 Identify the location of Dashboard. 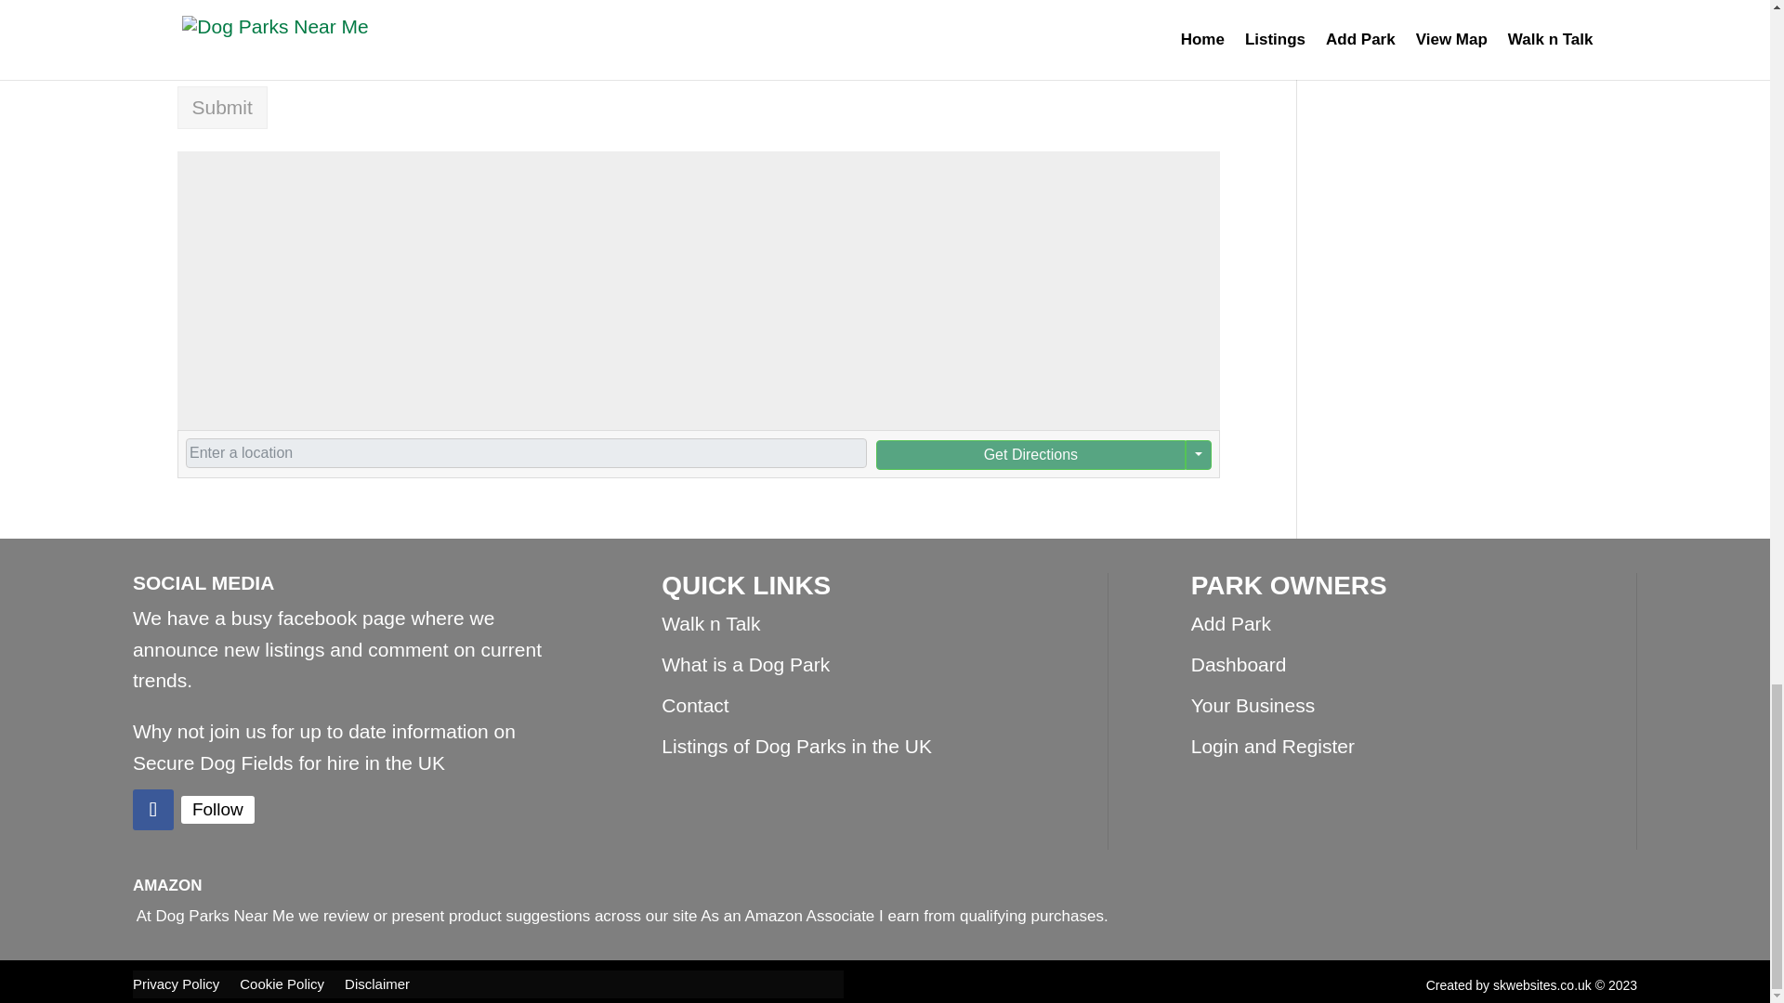
(1239, 664).